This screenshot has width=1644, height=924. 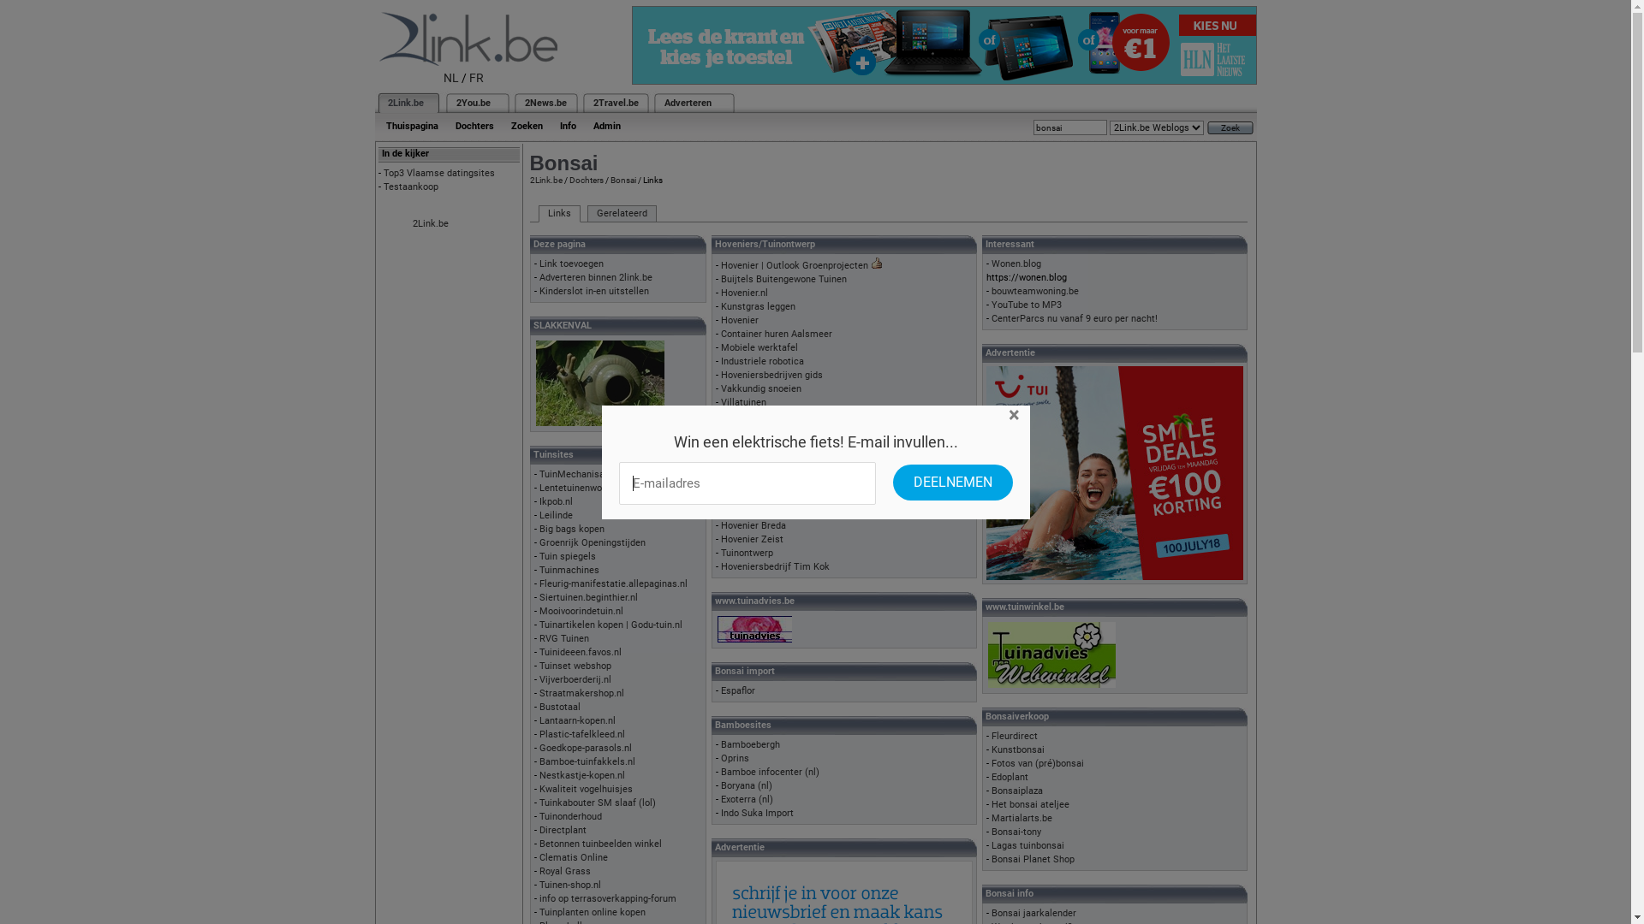 I want to click on Royal Grass, so click(x=565, y=871).